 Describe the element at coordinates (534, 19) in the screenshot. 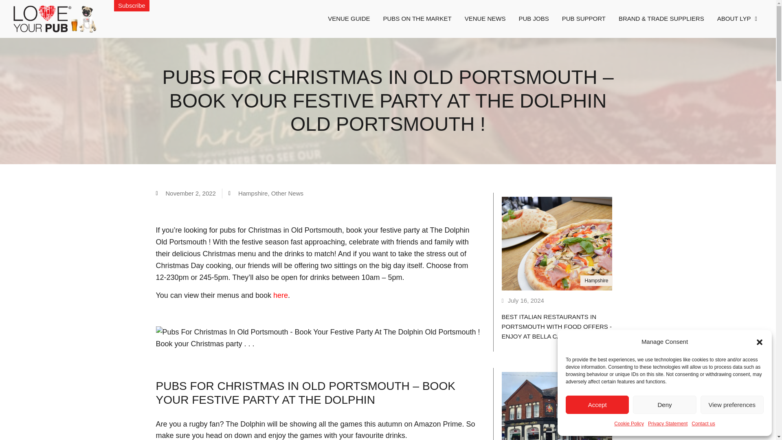

I see `PUB JOBS` at that location.